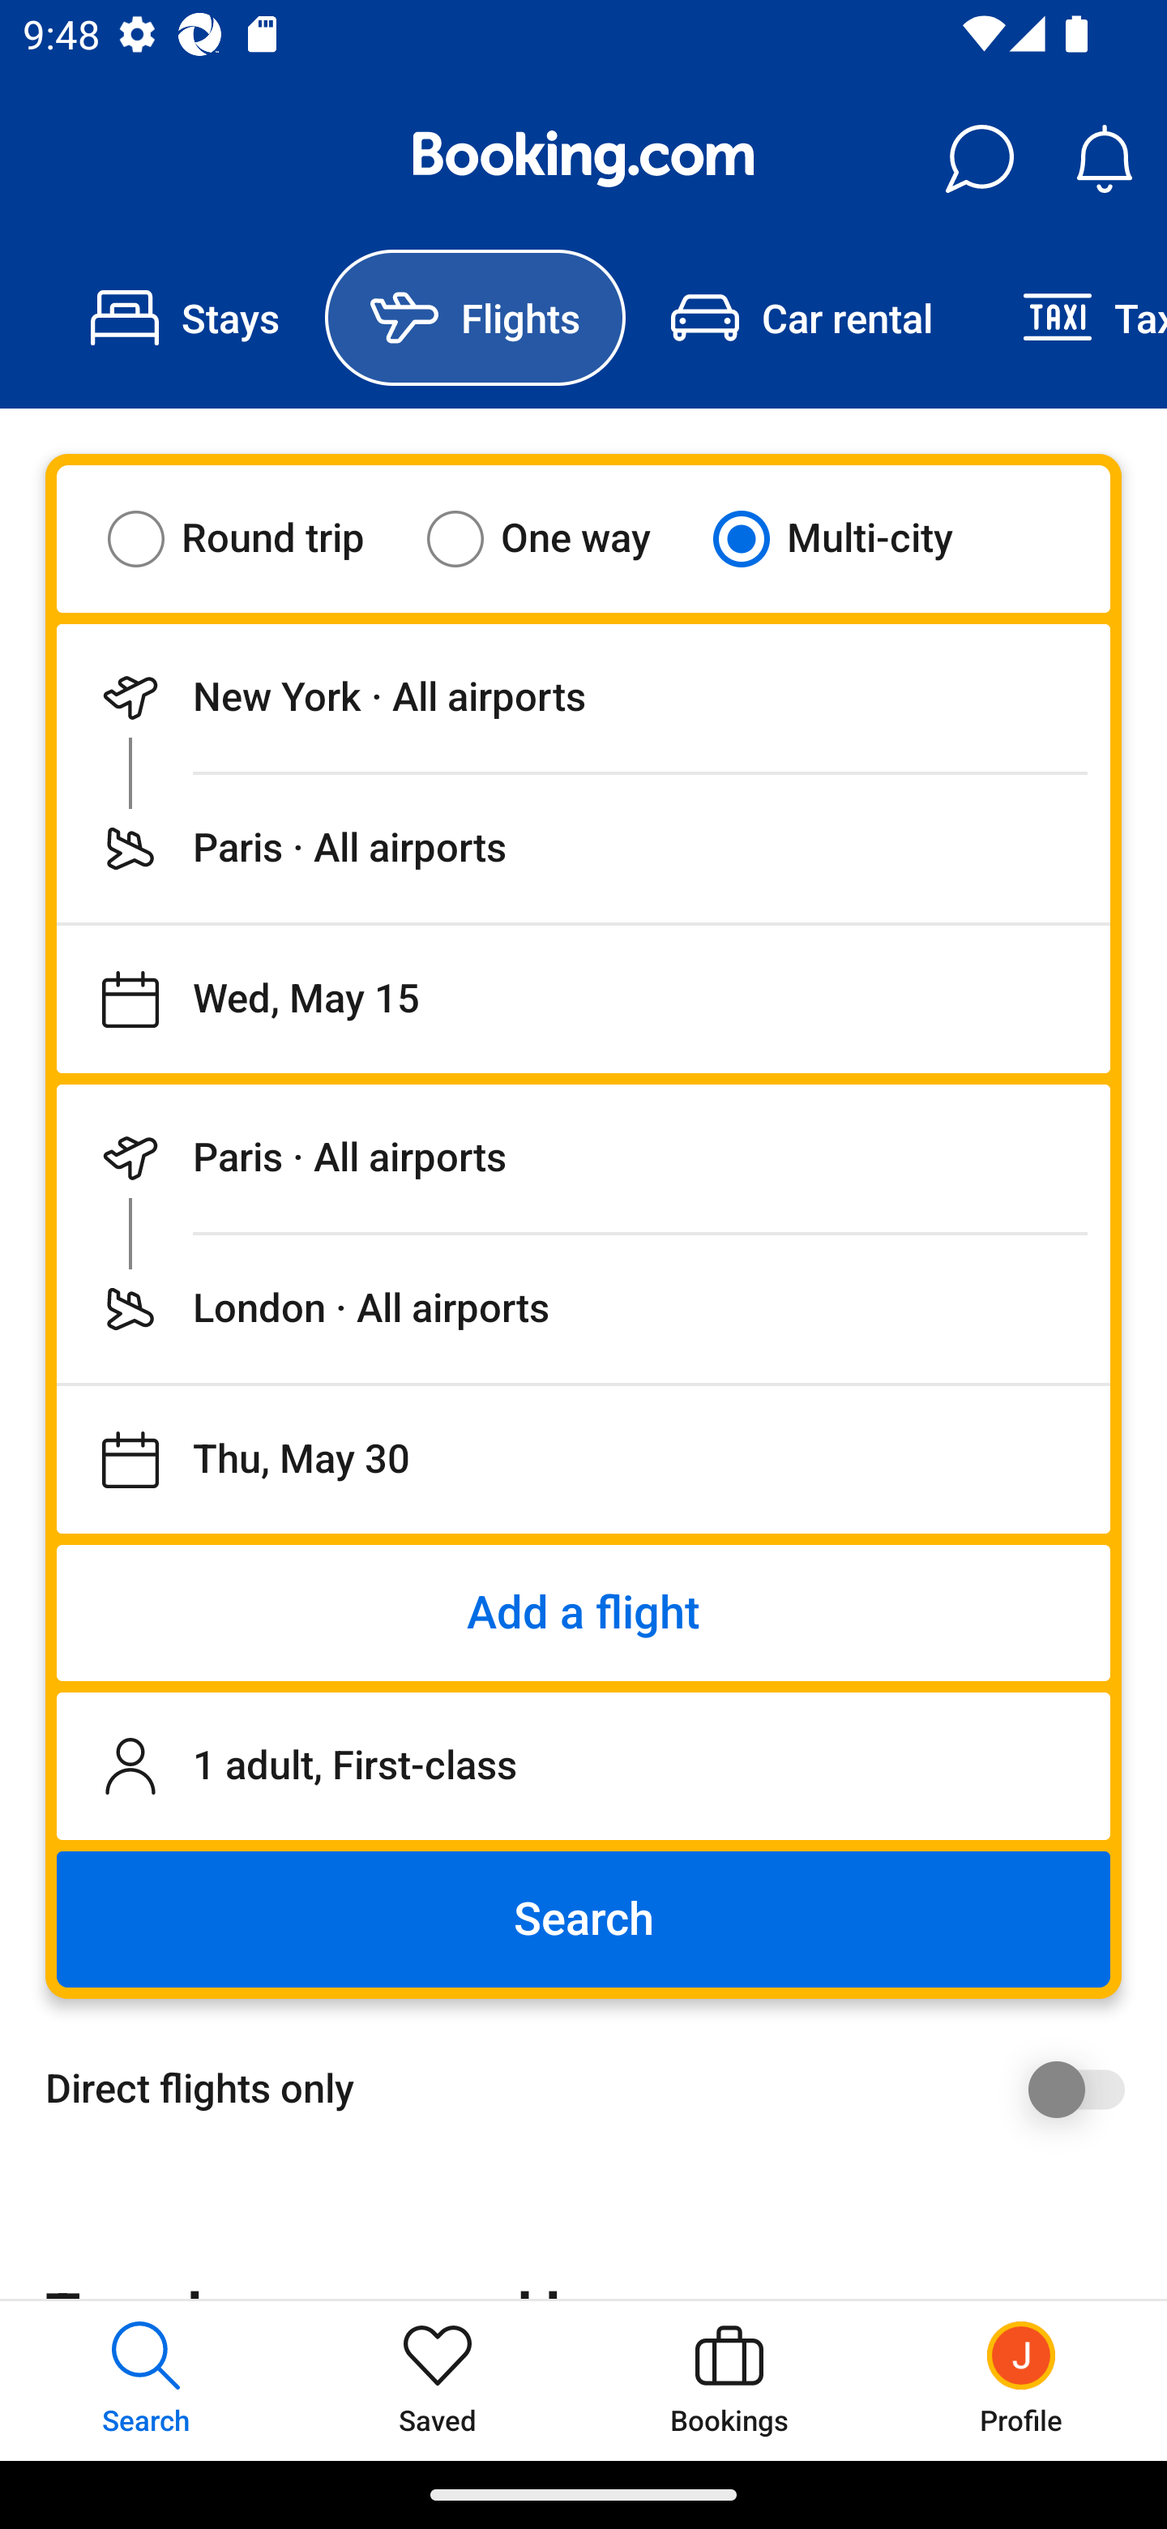  Describe the element at coordinates (583, 1158) in the screenshot. I see `Flight 2, departing from Paris · All airports` at that location.